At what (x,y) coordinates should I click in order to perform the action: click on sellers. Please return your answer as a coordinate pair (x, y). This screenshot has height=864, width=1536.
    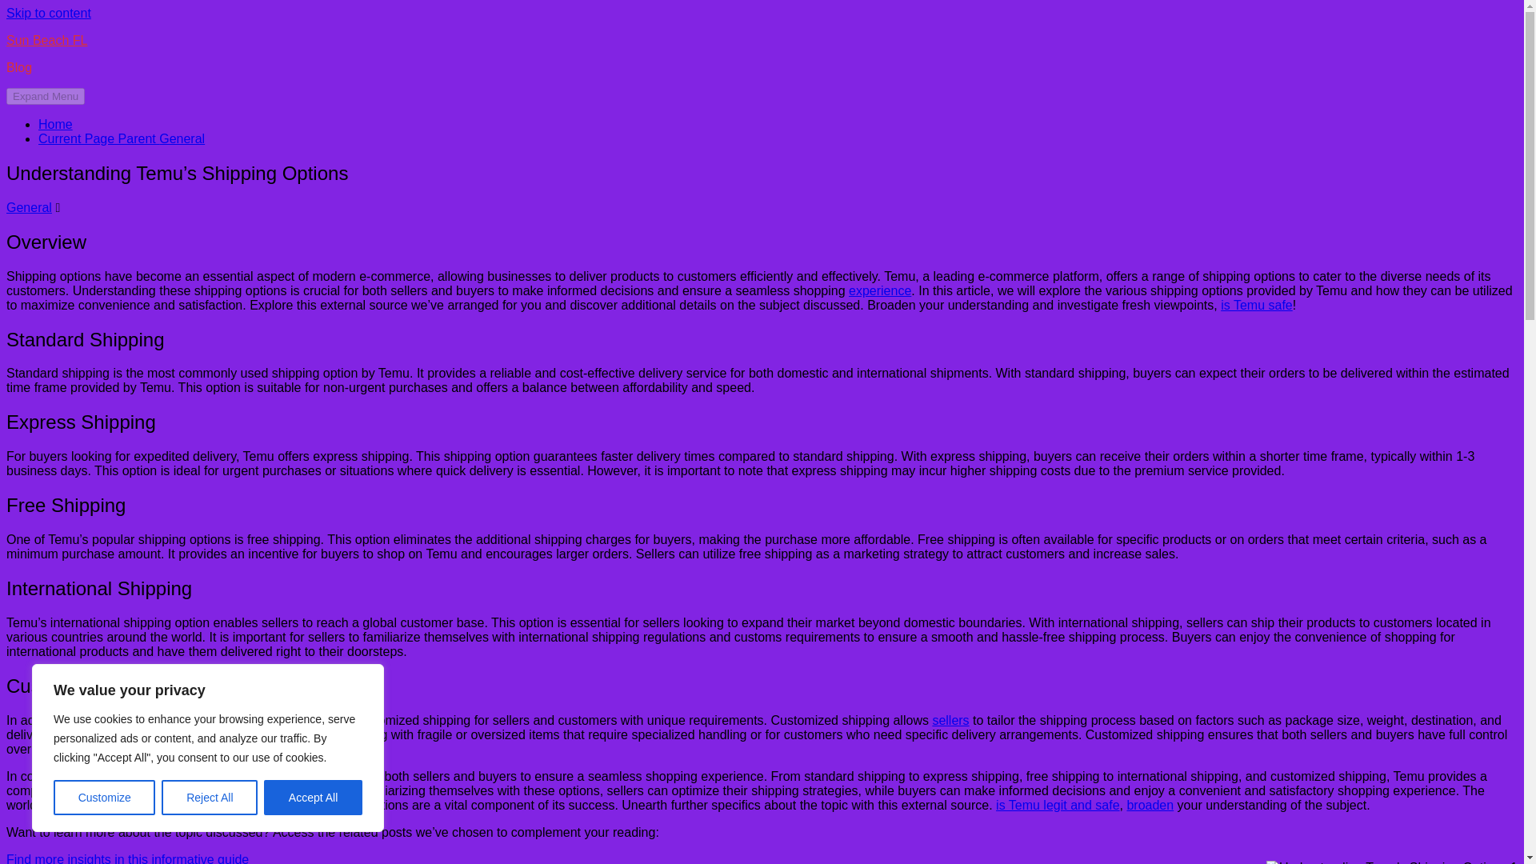
    Looking at the image, I should click on (950, 720).